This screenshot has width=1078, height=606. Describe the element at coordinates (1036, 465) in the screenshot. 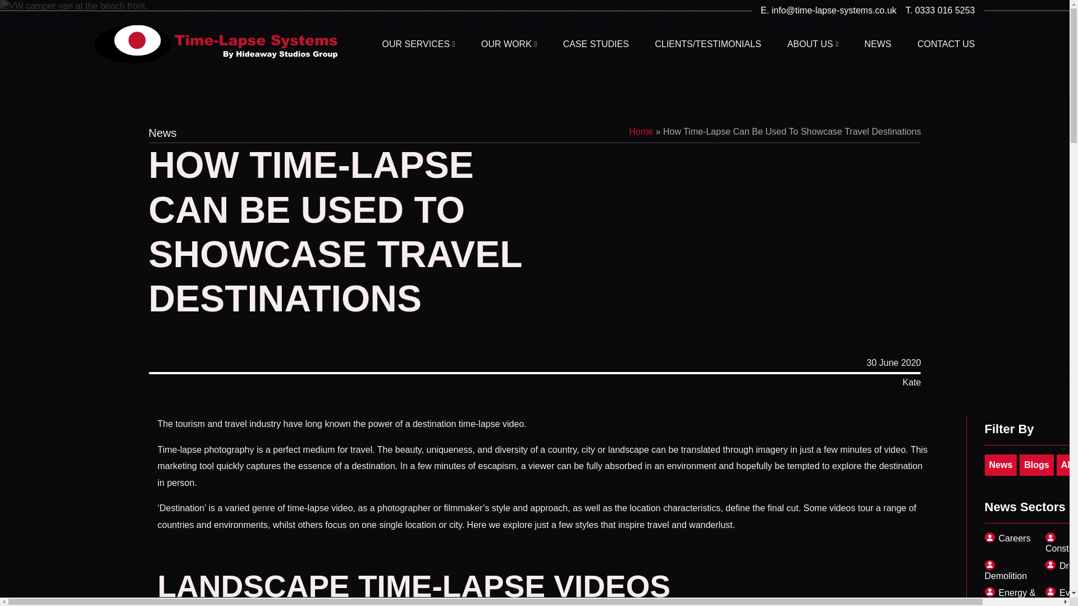

I see `Blogs` at that location.